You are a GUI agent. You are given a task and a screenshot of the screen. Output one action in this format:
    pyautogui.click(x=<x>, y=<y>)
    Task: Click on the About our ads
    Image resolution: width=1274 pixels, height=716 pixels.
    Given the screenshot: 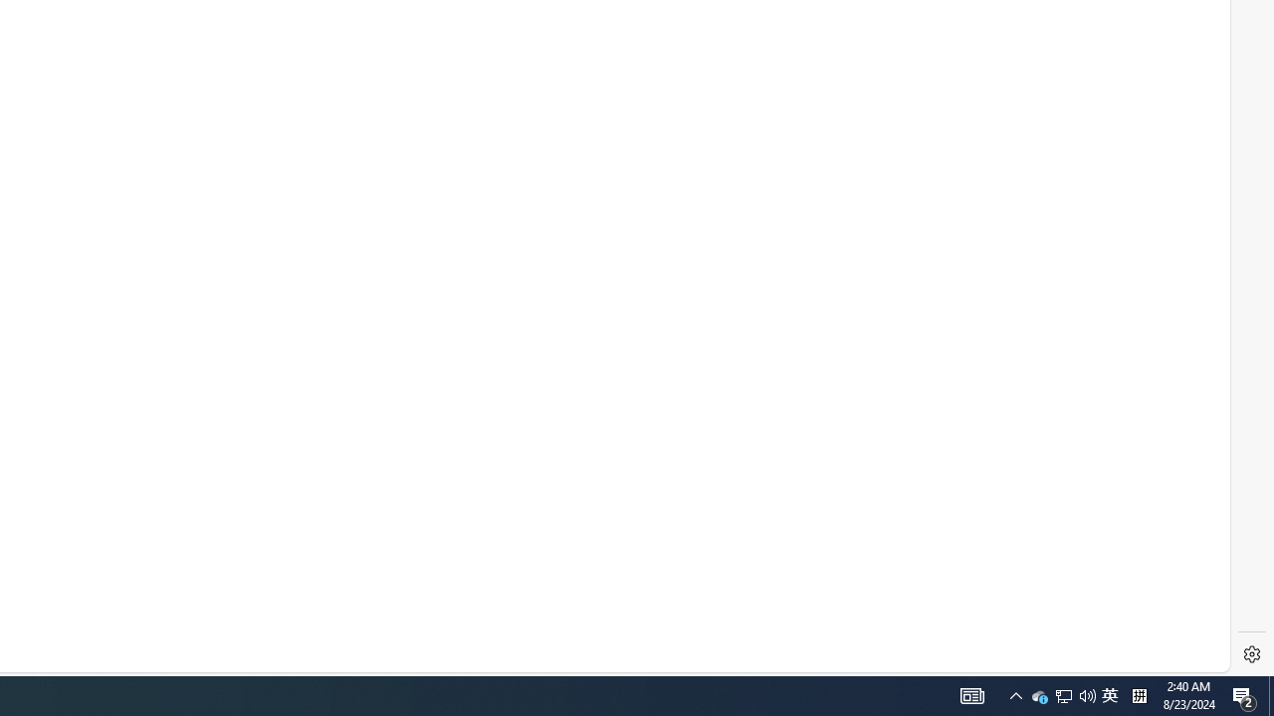 What is the action you would take?
    pyautogui.click(x=617, y=628)
    